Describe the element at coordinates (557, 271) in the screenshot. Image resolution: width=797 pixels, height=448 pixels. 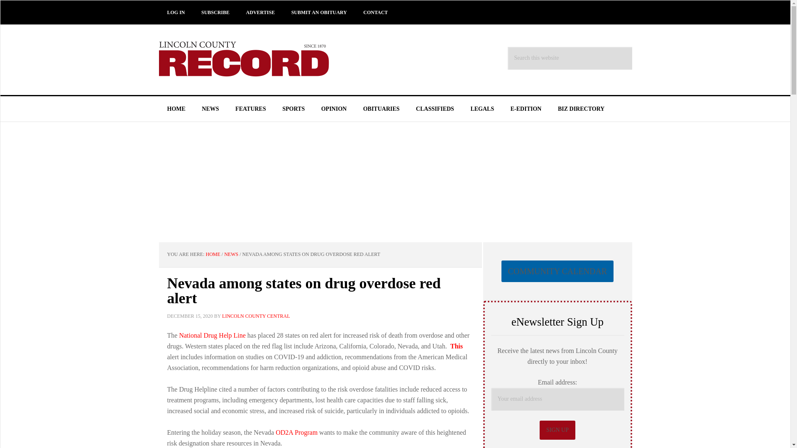
I see `COMMUNITY CALENDAR` at that location.